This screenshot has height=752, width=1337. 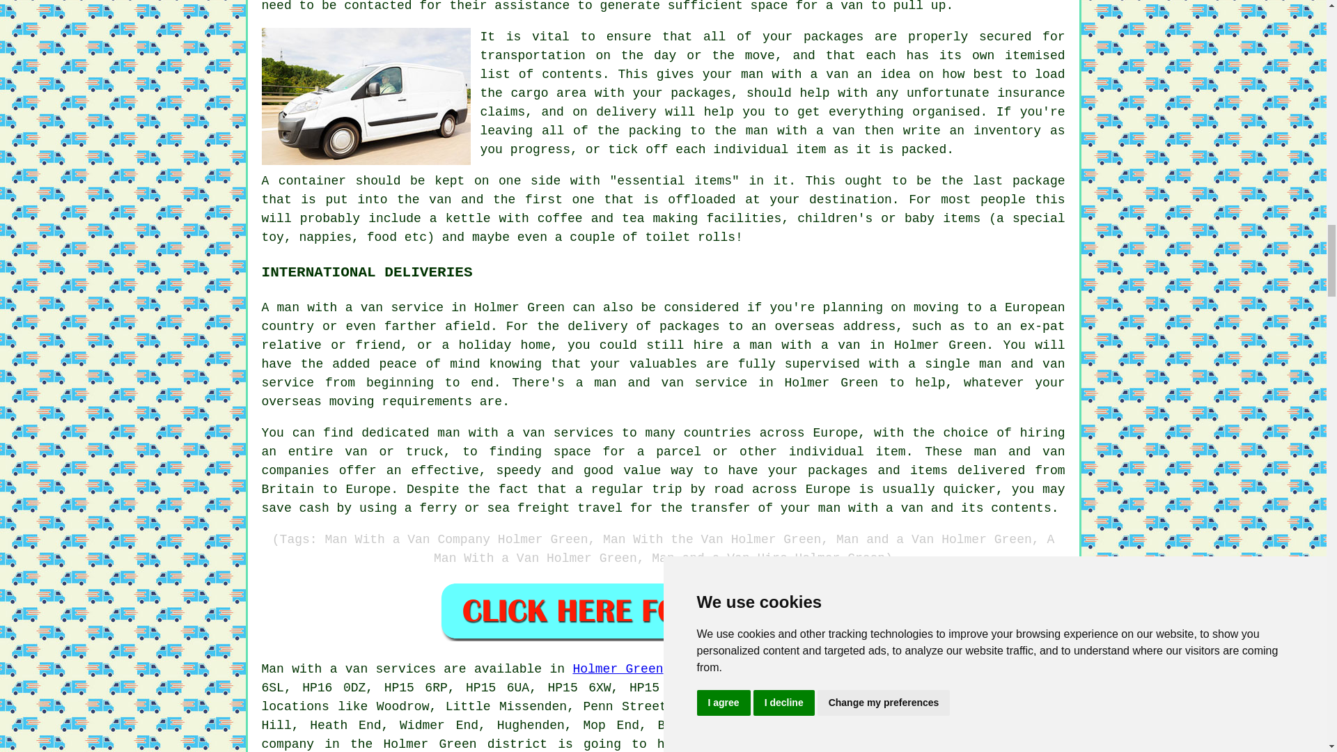 What do you see at coordinates (663, 611) in the screenshot?
I see `Book a Man and Van Holmer Green` at bounding box center [663, 611].